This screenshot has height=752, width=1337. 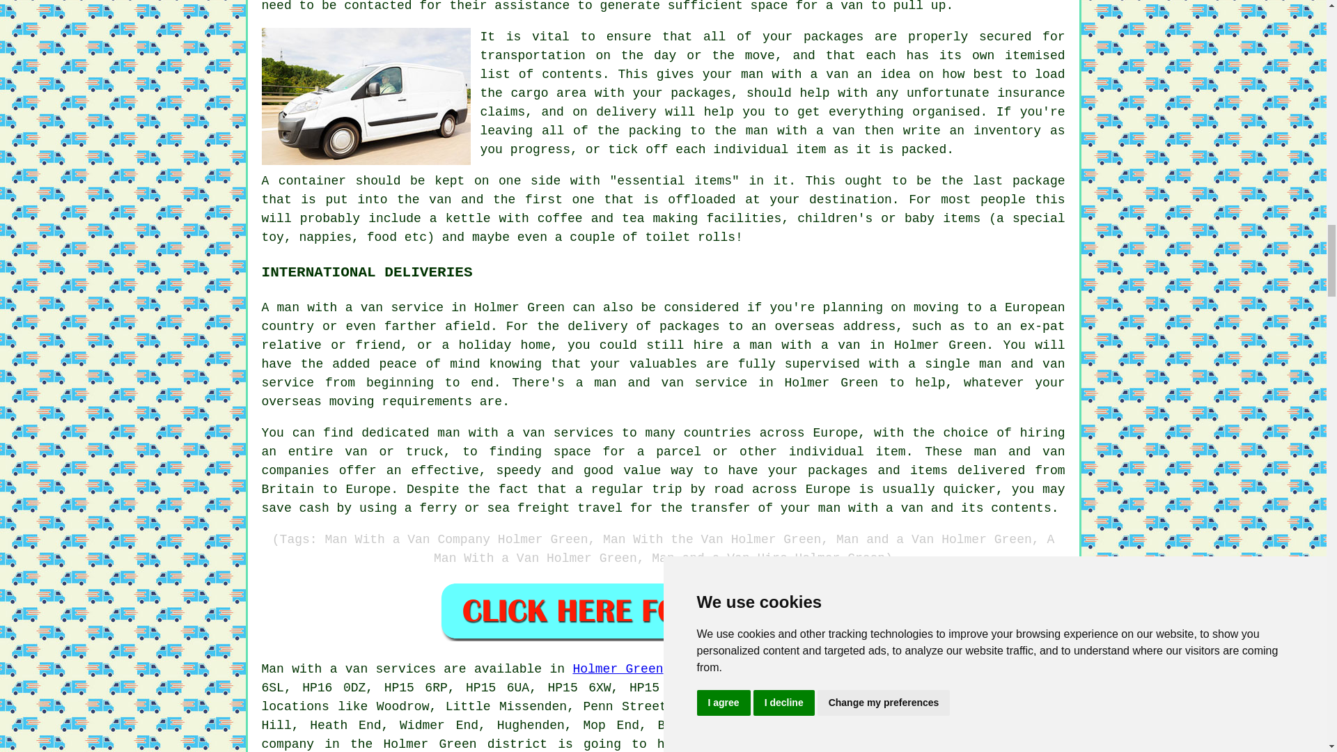 What do you see at coordinates (663, 611) in the screenshot?
I see `Book a Man and Van Holmer Green` at bounding box center [663, 611].